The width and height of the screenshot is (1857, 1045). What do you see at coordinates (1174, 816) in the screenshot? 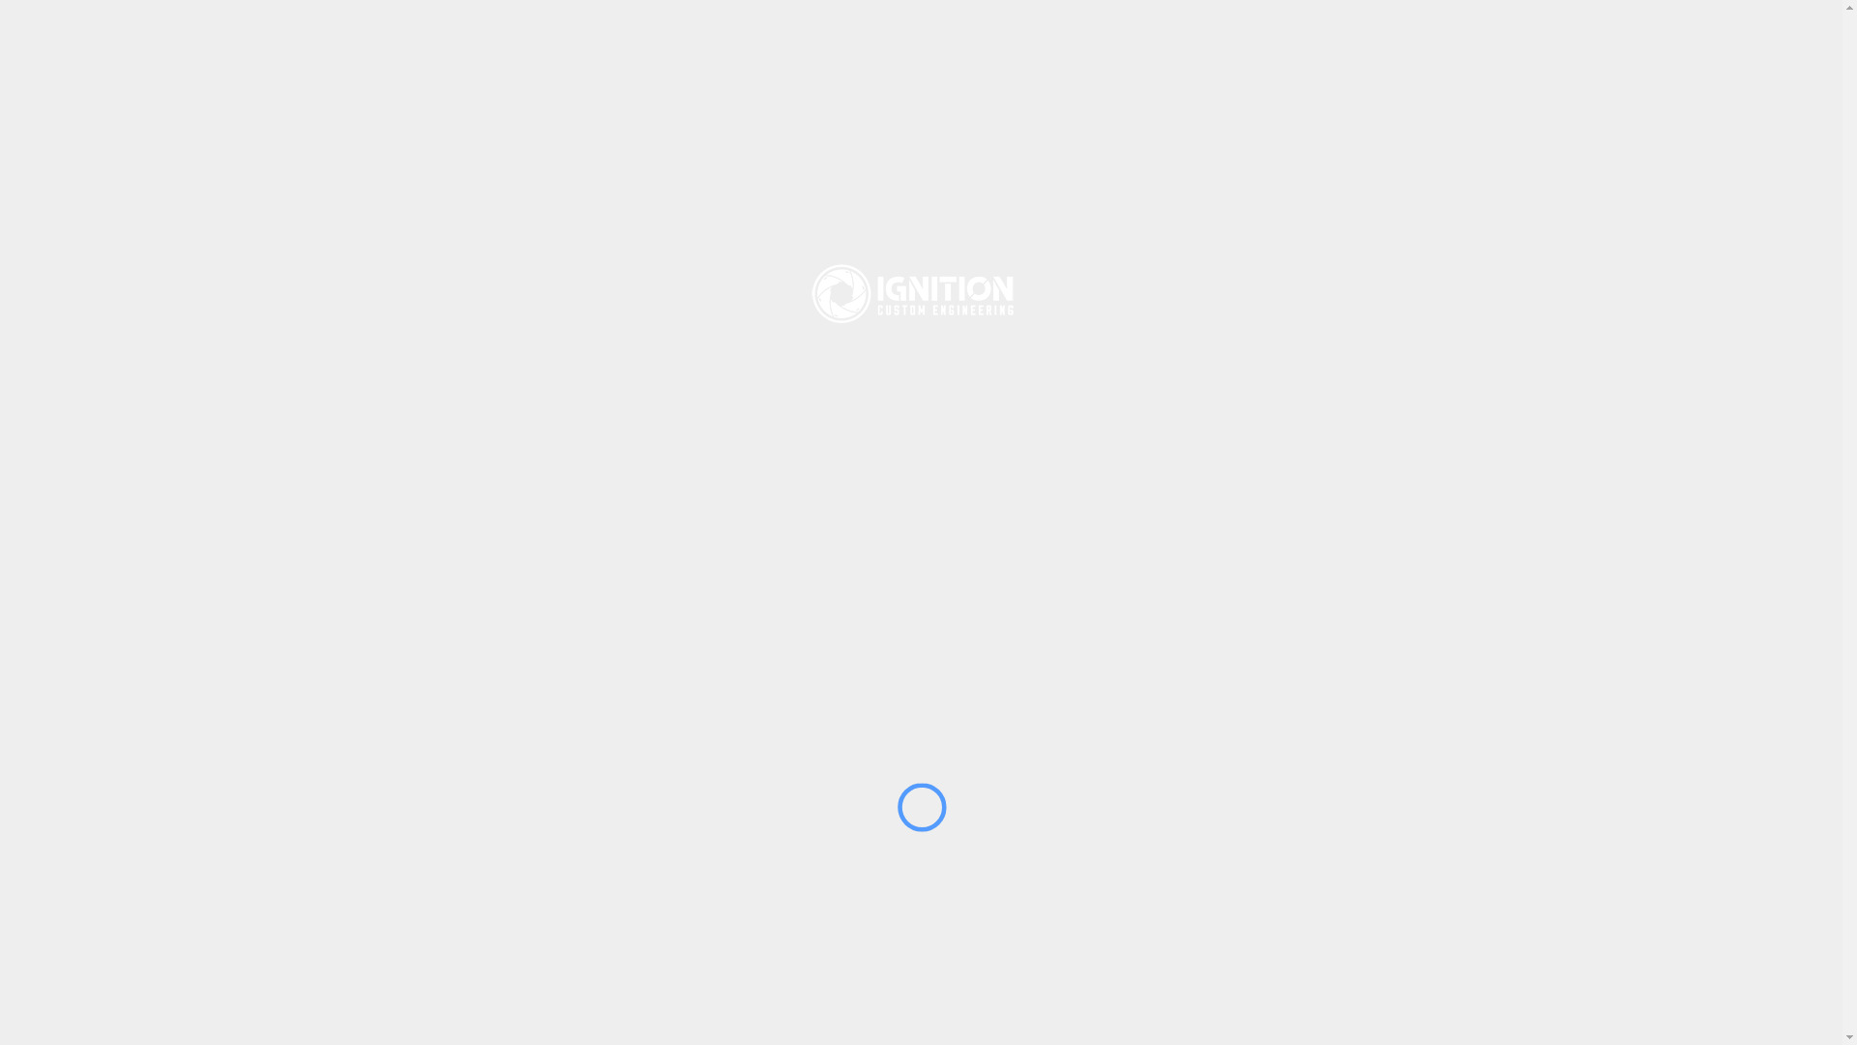
I see `Shop Parts` at bounding box center [1174, 816].